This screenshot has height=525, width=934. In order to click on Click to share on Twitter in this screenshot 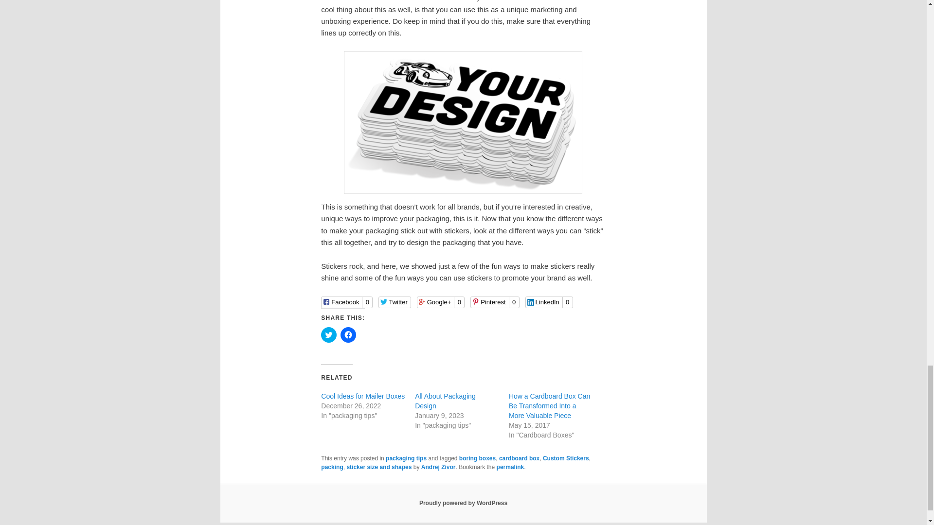, I will do `click(329, 334)`.